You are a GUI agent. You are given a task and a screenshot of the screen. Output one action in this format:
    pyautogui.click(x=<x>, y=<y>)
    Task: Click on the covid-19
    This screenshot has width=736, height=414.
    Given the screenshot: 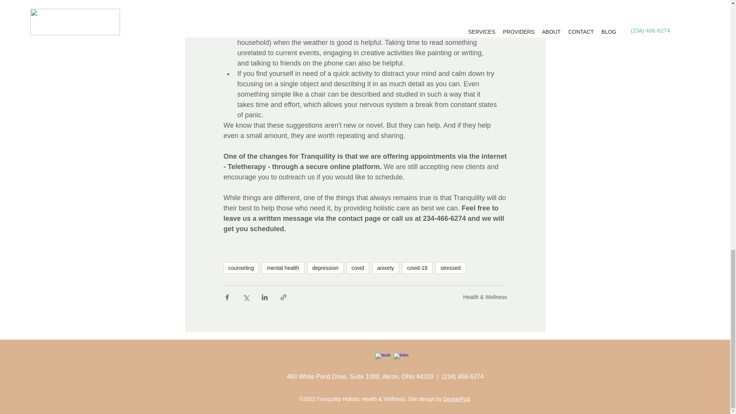 What is the action you would take?
    pyautogui.click(x=417, y=268)
    